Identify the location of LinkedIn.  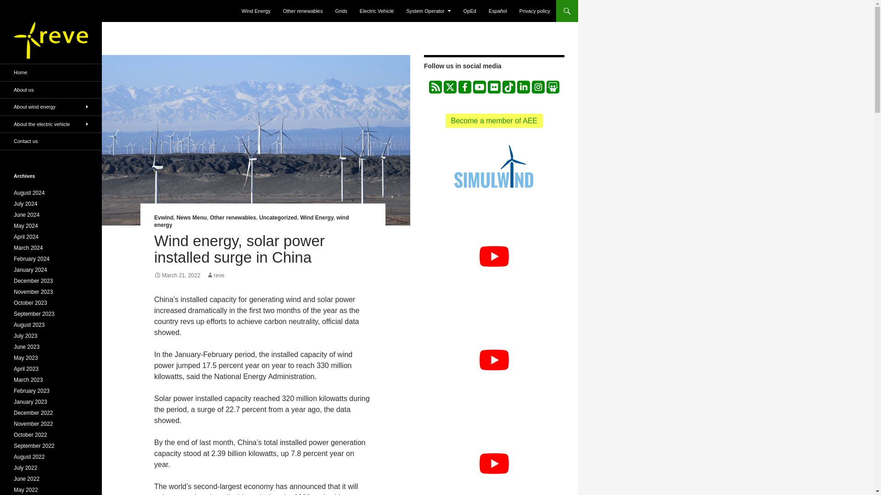
(524, 87).